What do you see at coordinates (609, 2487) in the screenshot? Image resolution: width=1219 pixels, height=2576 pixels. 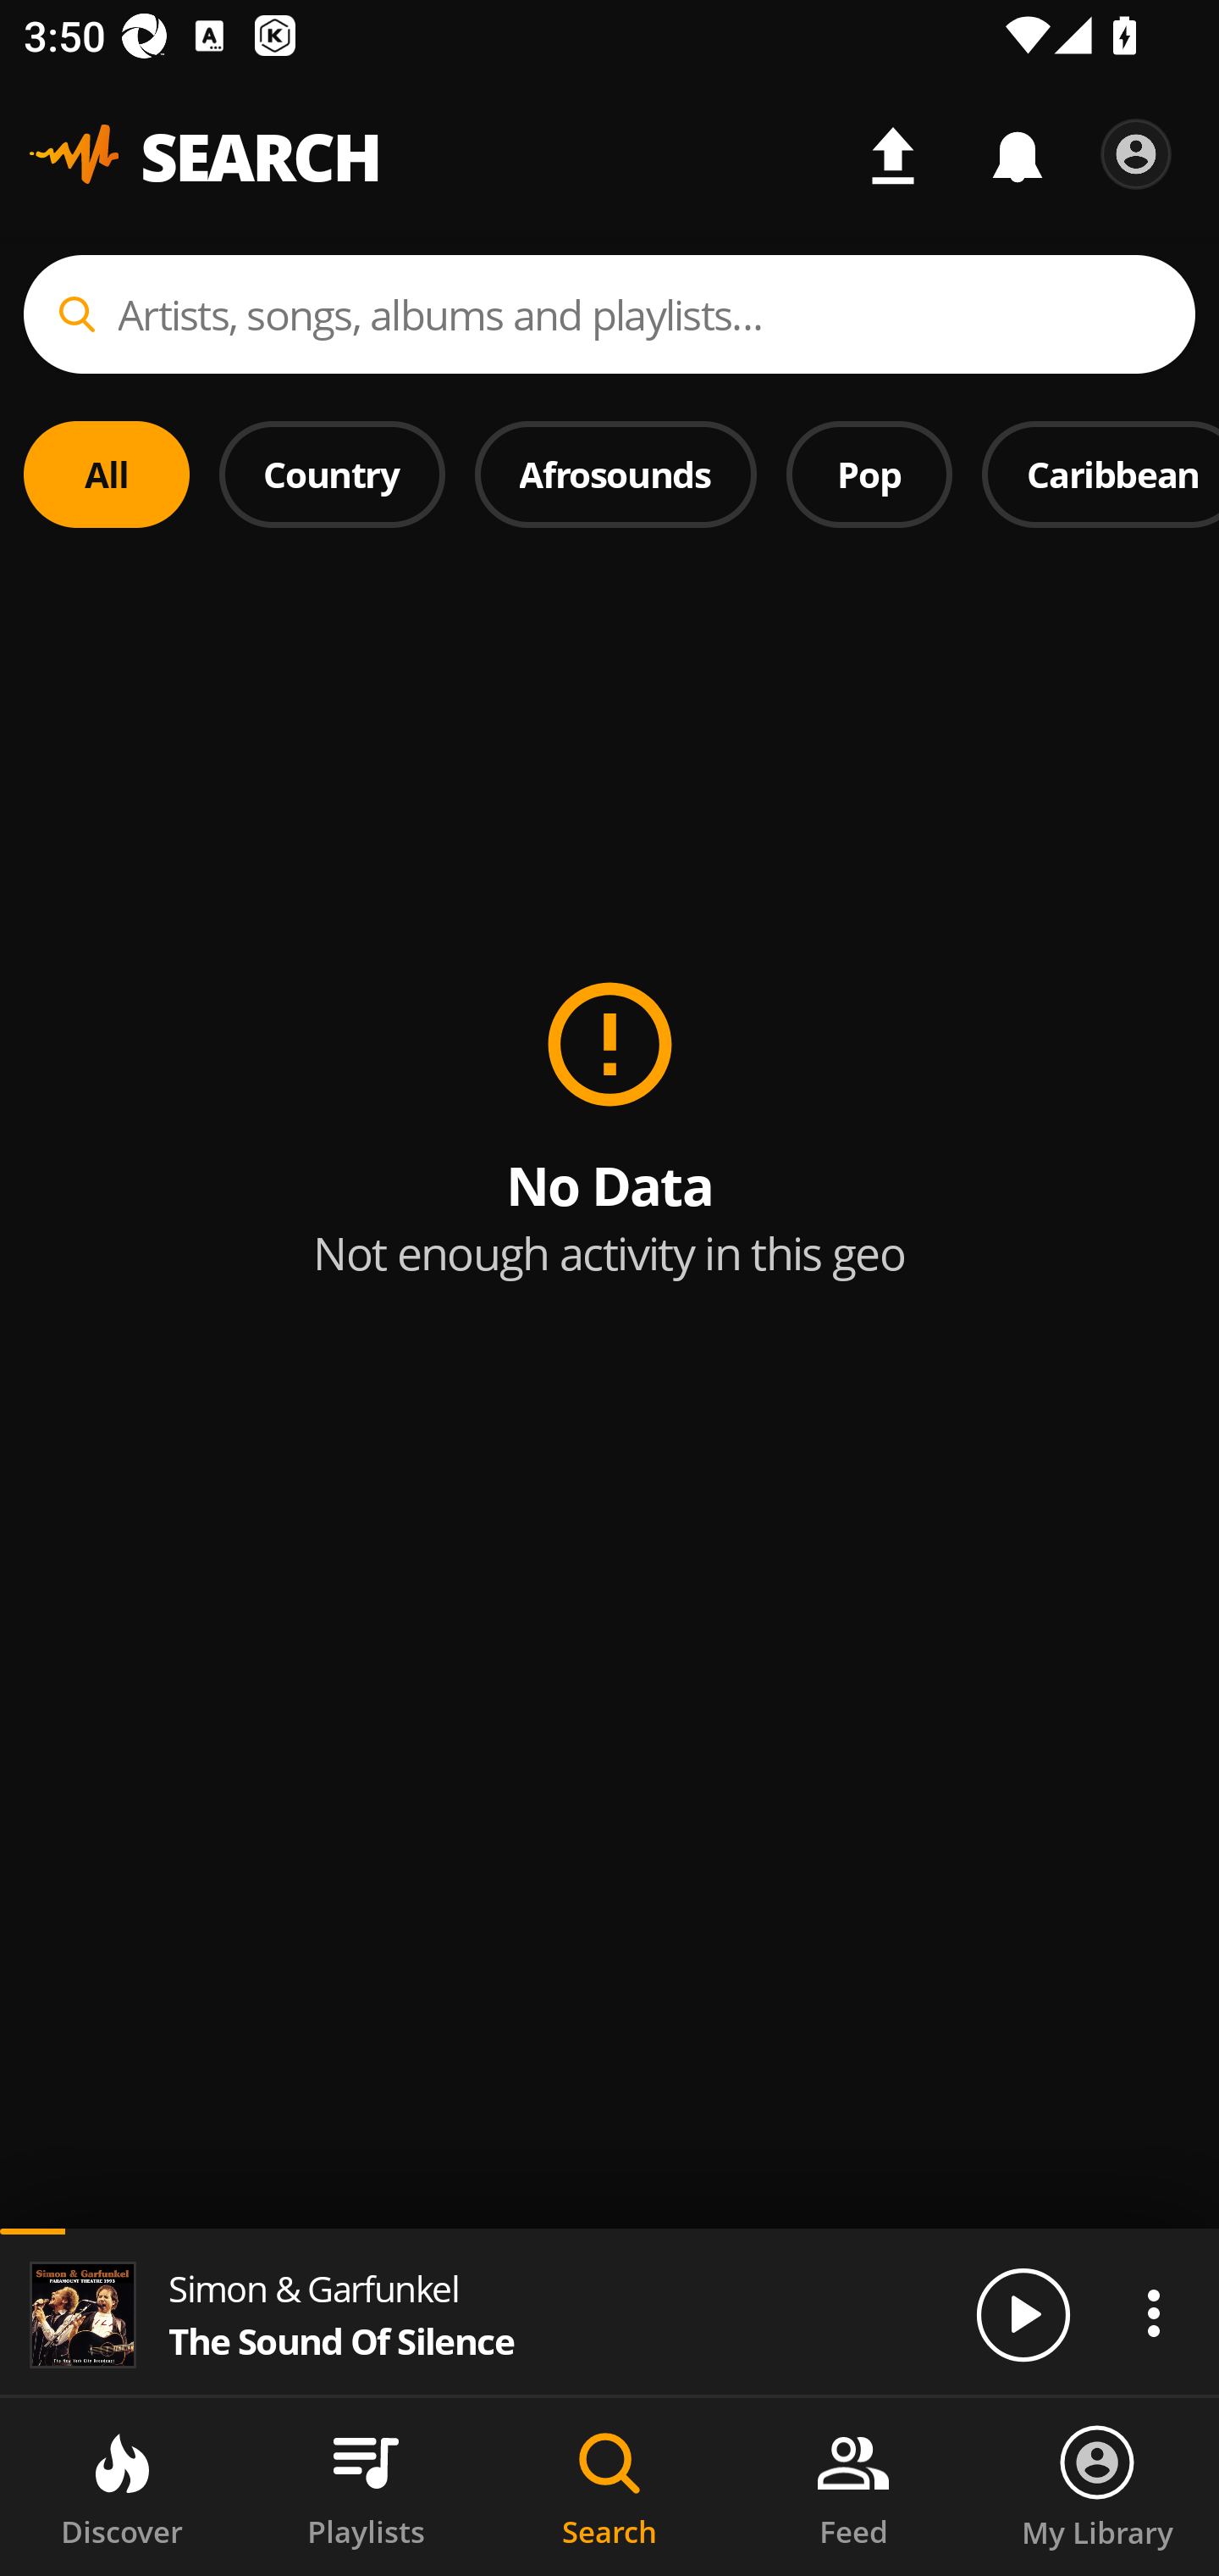 I see `Search` at bounding box center [609, 2487].